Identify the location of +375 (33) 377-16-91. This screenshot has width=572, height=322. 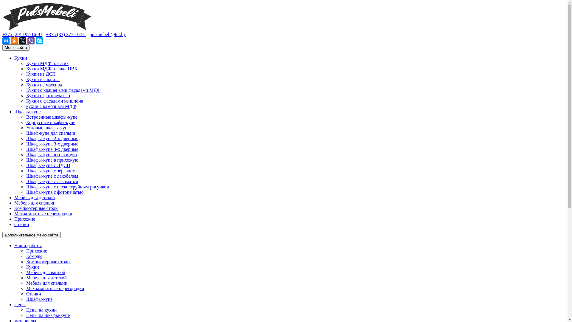
(66, 35).